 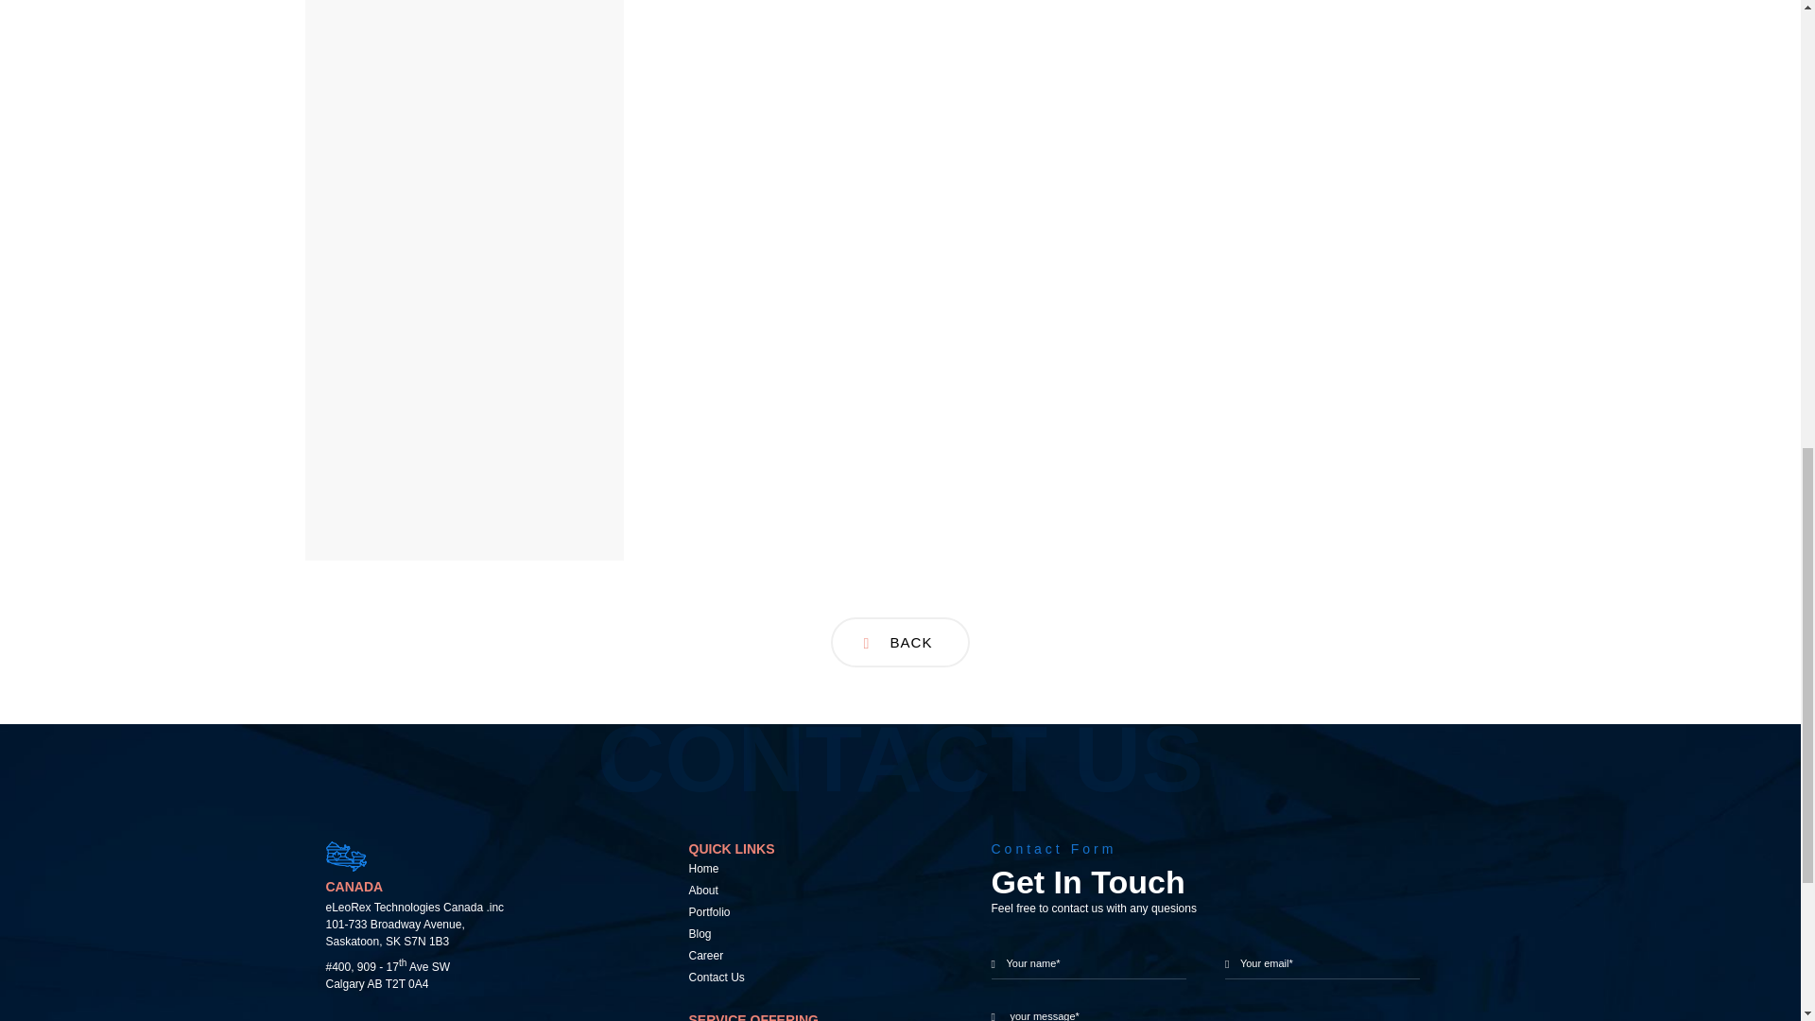 What do you see at coordinates (808, 912) in the screenshot?
I see `Portfolio` at bounding box center [808, 912].